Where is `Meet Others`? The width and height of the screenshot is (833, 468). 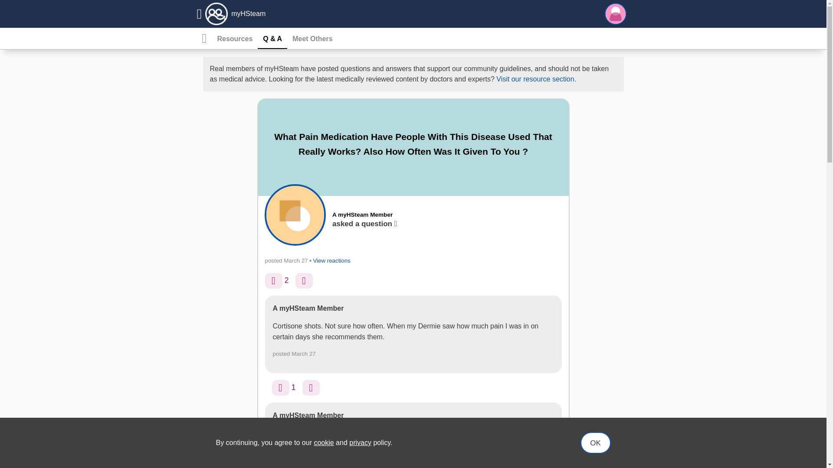
Meet Others is located at coordinates (312, 39).